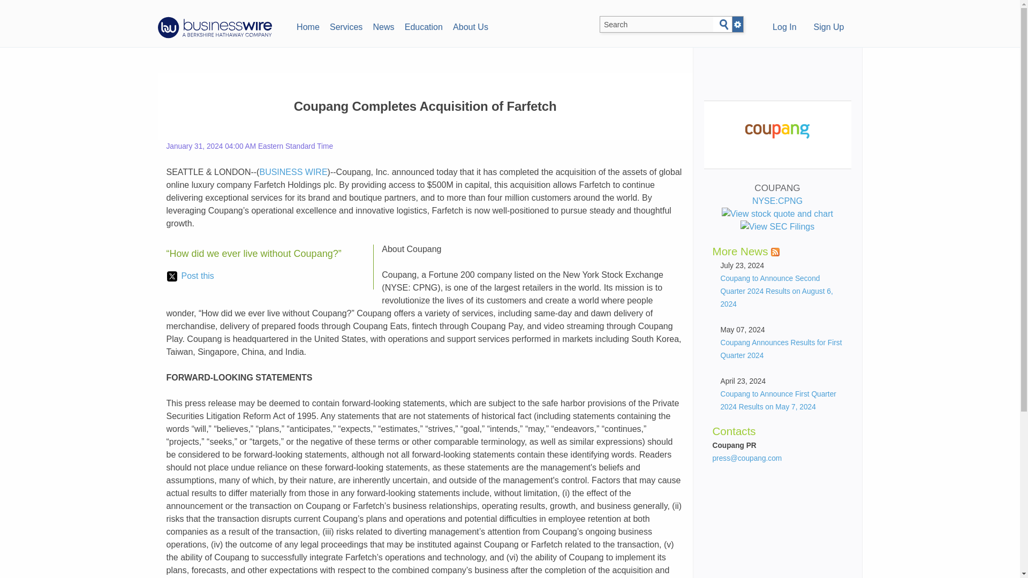 This screenshot has height=578, width=1028. I want to click on Search, so click(724, 25).